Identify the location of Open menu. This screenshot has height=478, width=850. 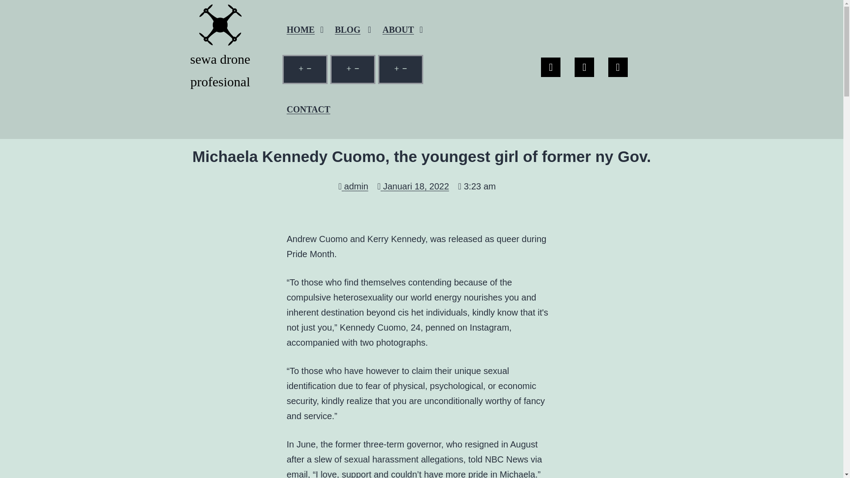
(401, 69).